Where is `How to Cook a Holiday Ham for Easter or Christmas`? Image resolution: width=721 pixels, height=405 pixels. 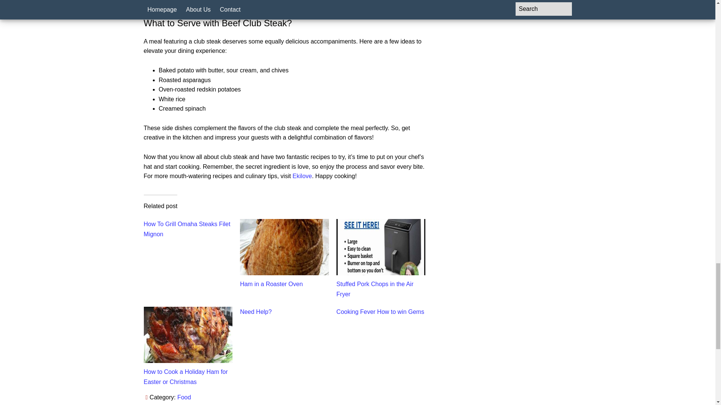 How to Cook a Holiday Ham for Easter or Christmas is located at coordinates (186, 376).